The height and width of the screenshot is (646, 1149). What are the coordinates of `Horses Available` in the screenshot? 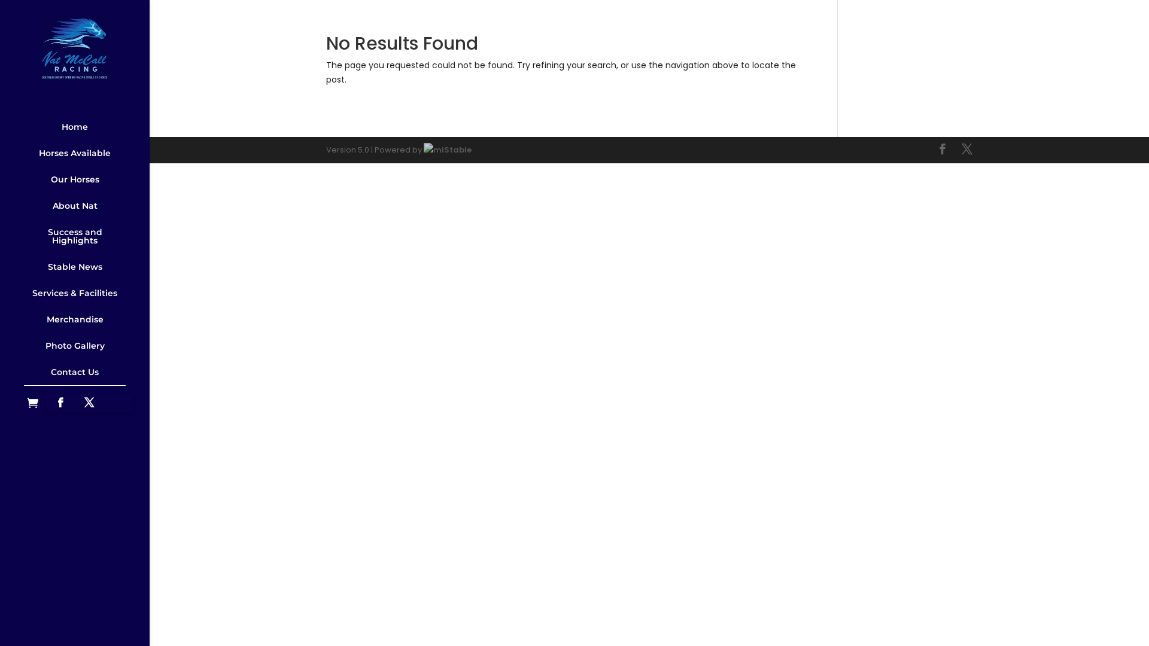 It's located at (75, 153).